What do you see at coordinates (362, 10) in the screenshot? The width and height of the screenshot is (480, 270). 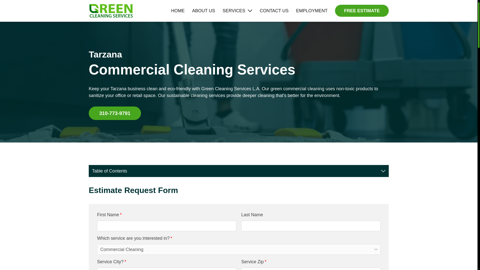 I see `FREE ESTIMATE` at bounding box center [362, 10].